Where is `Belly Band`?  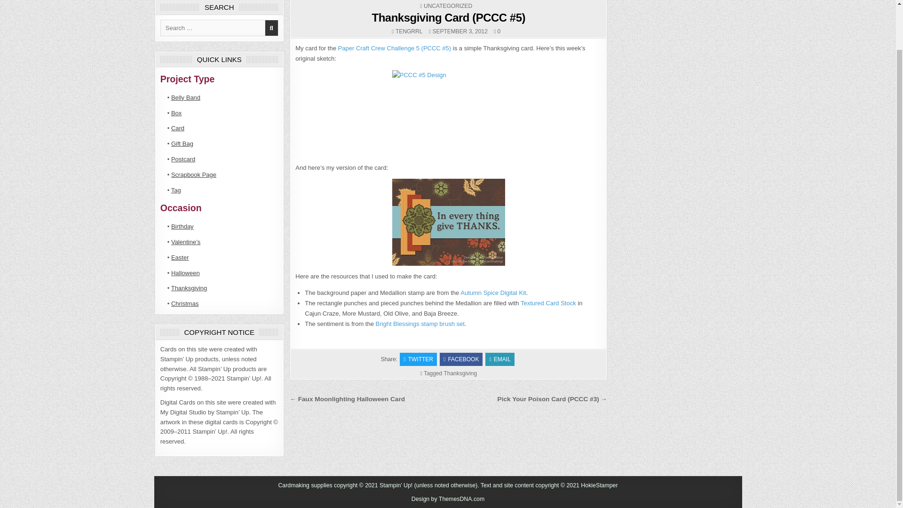
Belly Band is located at coordinates (186, 97).